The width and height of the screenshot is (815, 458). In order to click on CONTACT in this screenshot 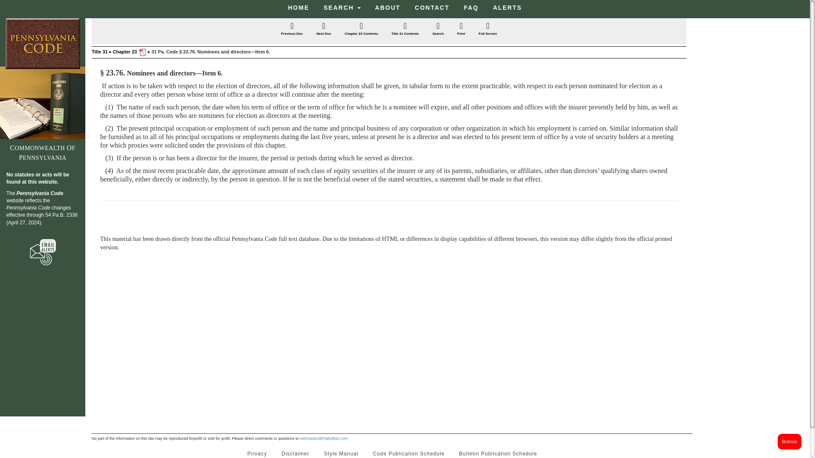, I will do `click(432, 8)`.